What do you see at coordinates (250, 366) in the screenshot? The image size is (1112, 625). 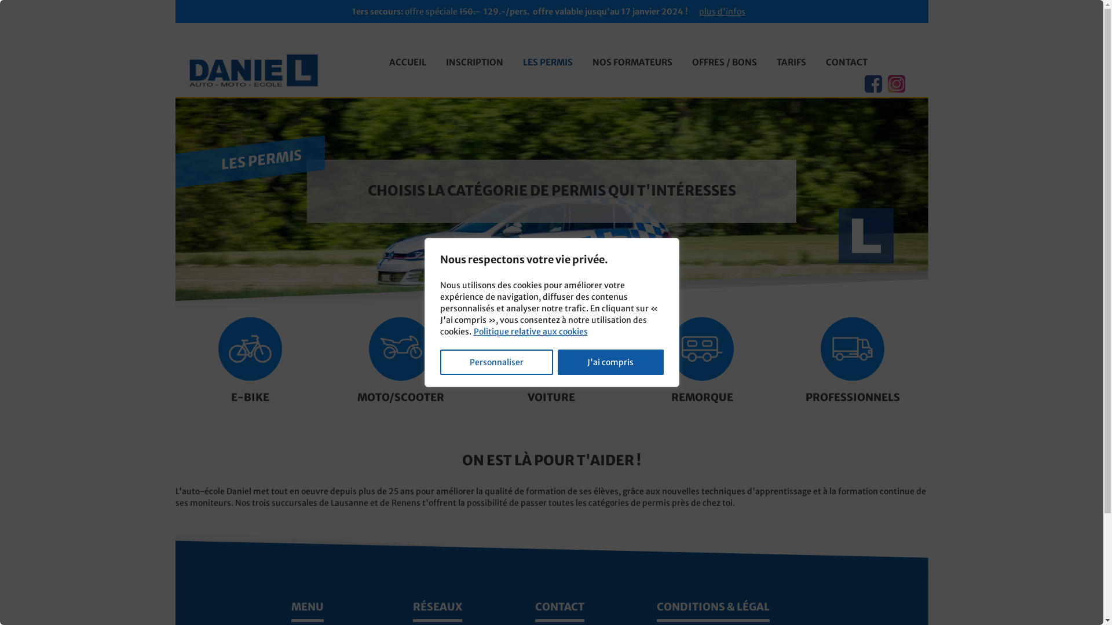 I see `E-BIKE` at bounding box center [250, 366].